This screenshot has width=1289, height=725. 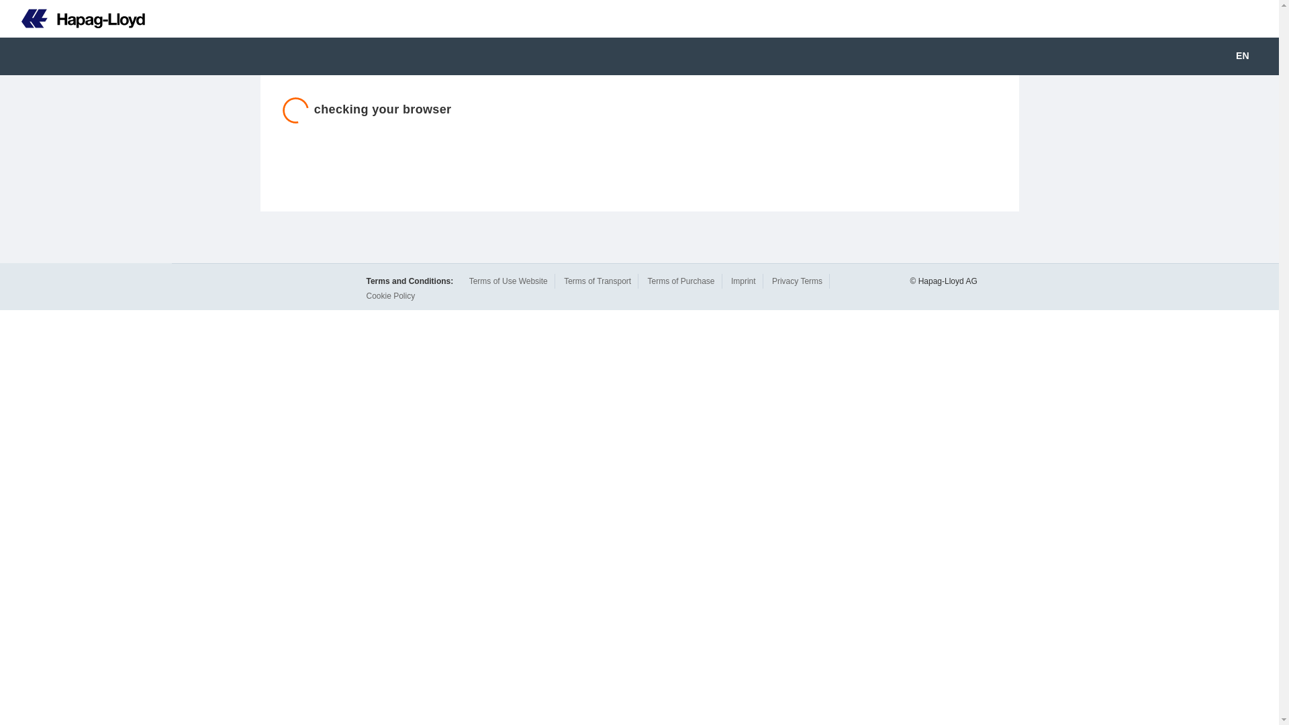 I want to click on Terms of Purchase, so click(x=680, y=281).